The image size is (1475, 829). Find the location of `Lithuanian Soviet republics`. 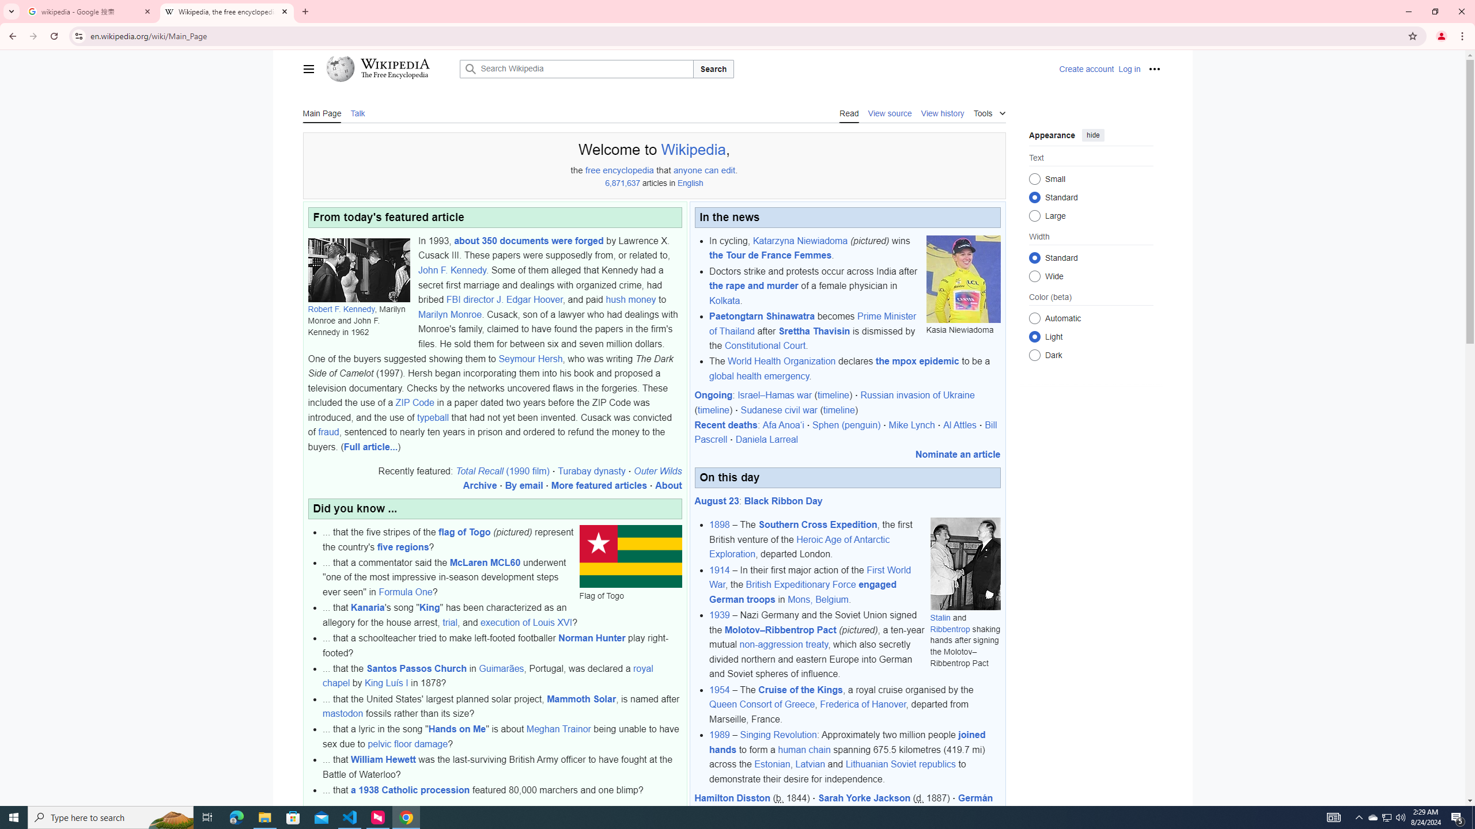

Lithuanian Soviet republics is located at coordinates (900, 765).